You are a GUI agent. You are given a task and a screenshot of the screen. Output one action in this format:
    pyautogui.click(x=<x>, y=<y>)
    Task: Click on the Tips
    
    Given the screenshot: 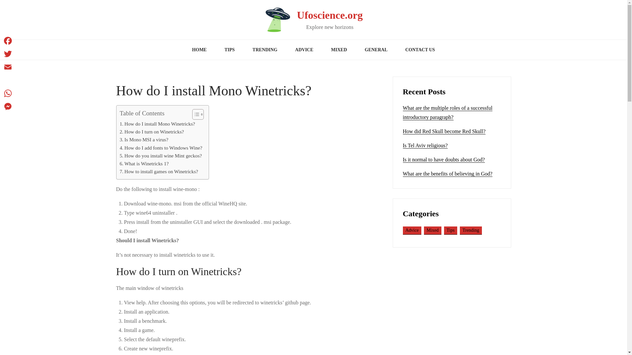 What is the action you would take?
    pyautogui.click(x=450, y=230)
    